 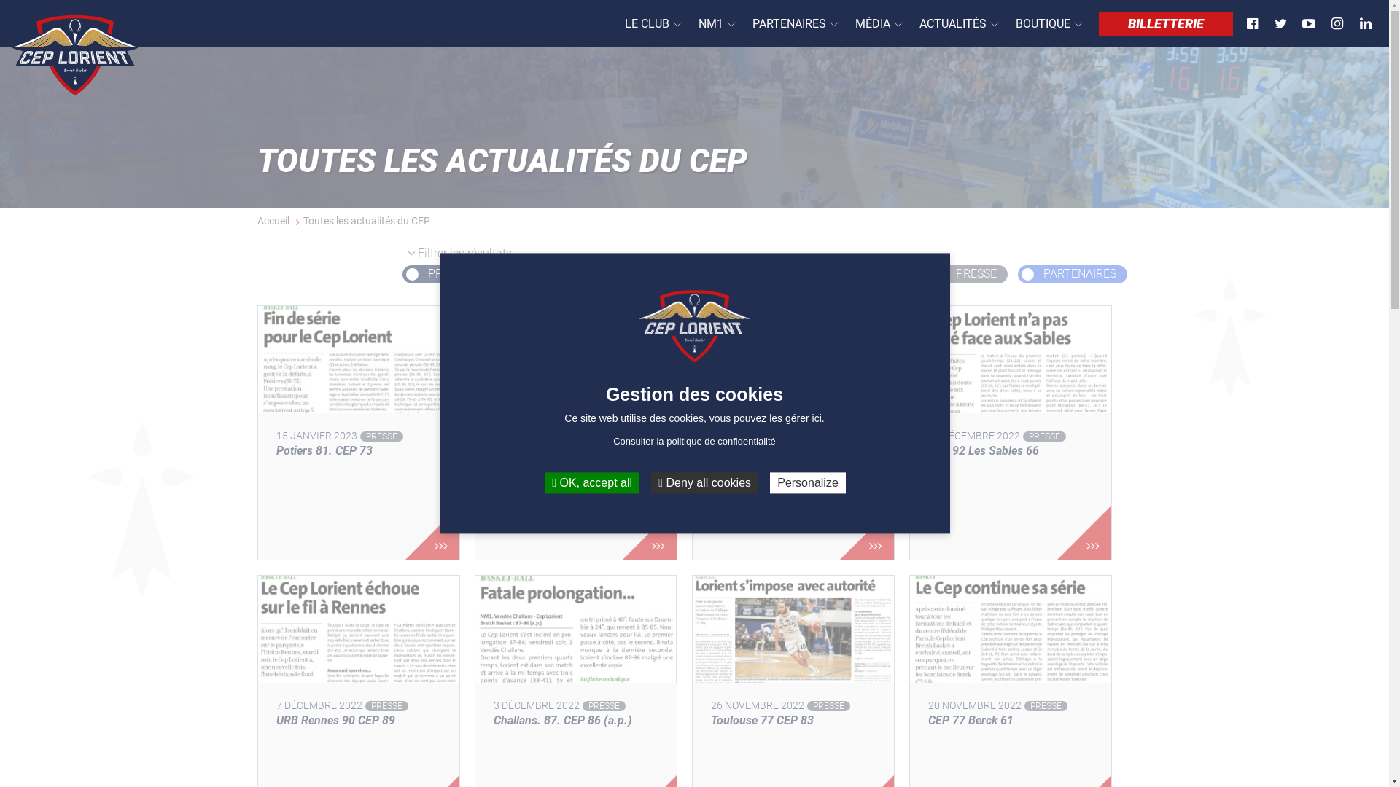 What do you see at coordinates (704, 482) in the screenshot?
I see `Deny all cookies` at bounding box center [704, 482].